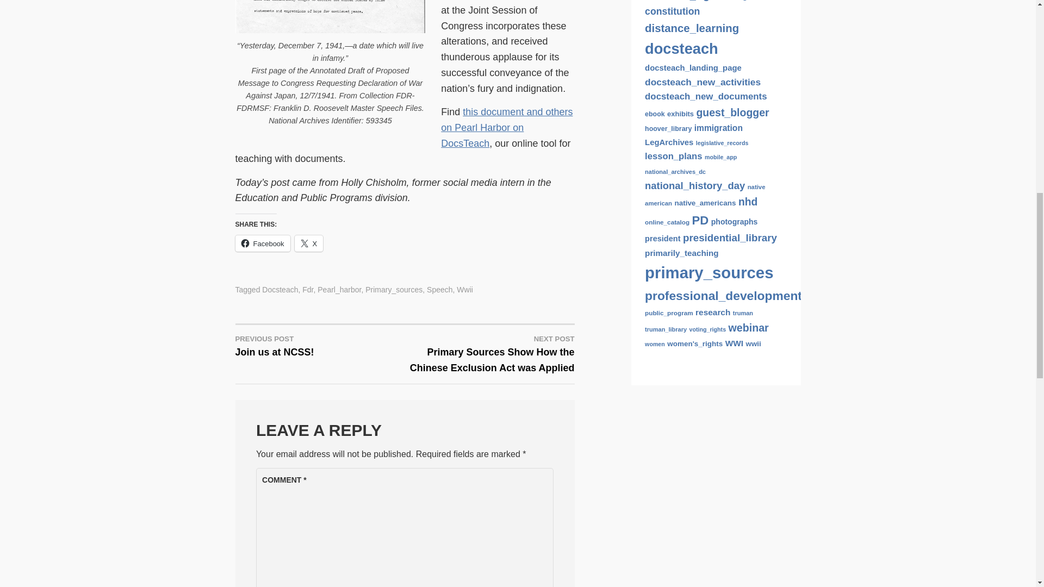  I want to click on Fdr, so click(308, 289).